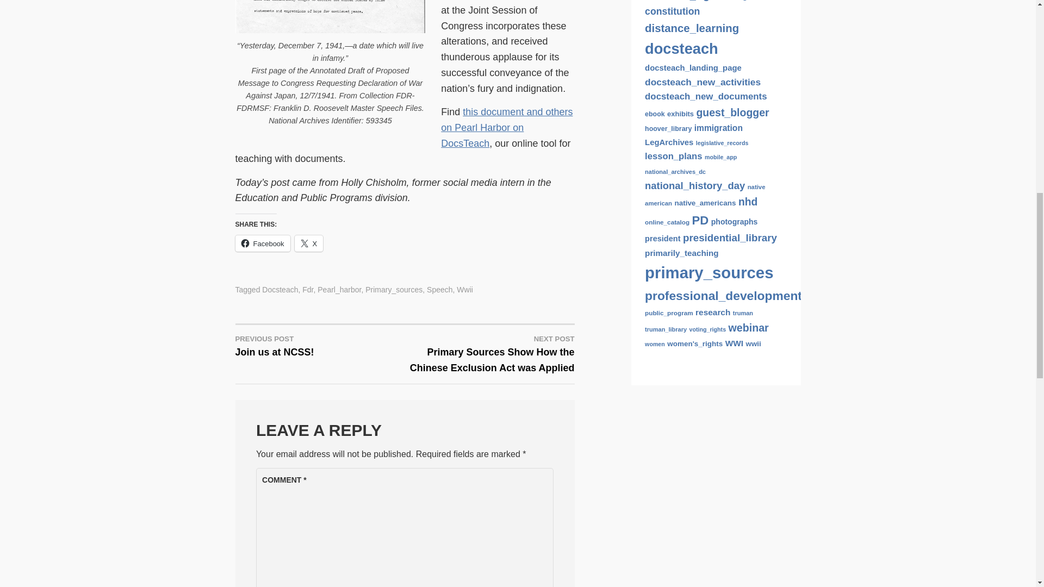  I want to click on Fdr, so click(308, 289).